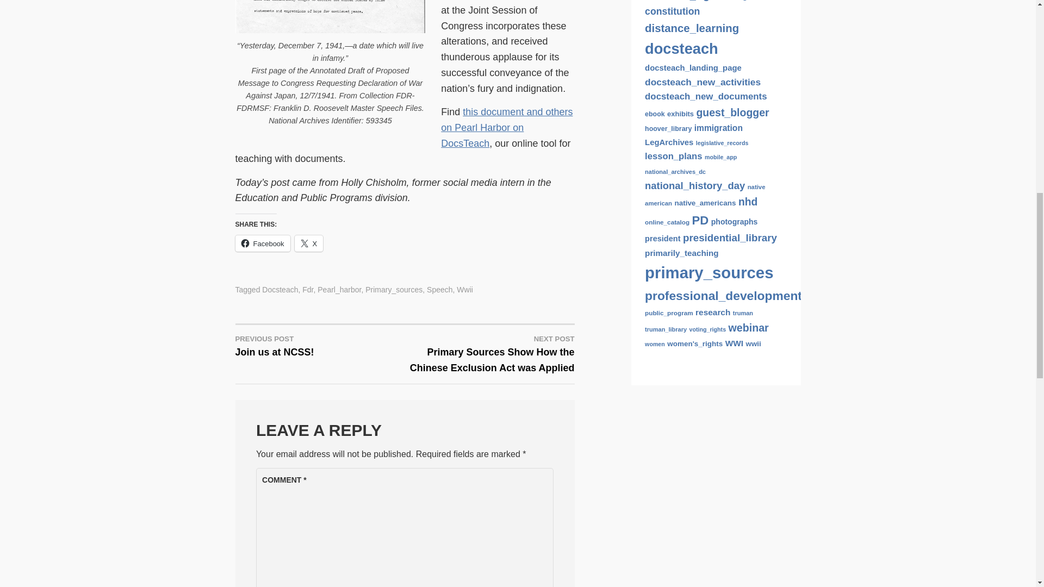  I want to click on Fdr, so click(308, 289).